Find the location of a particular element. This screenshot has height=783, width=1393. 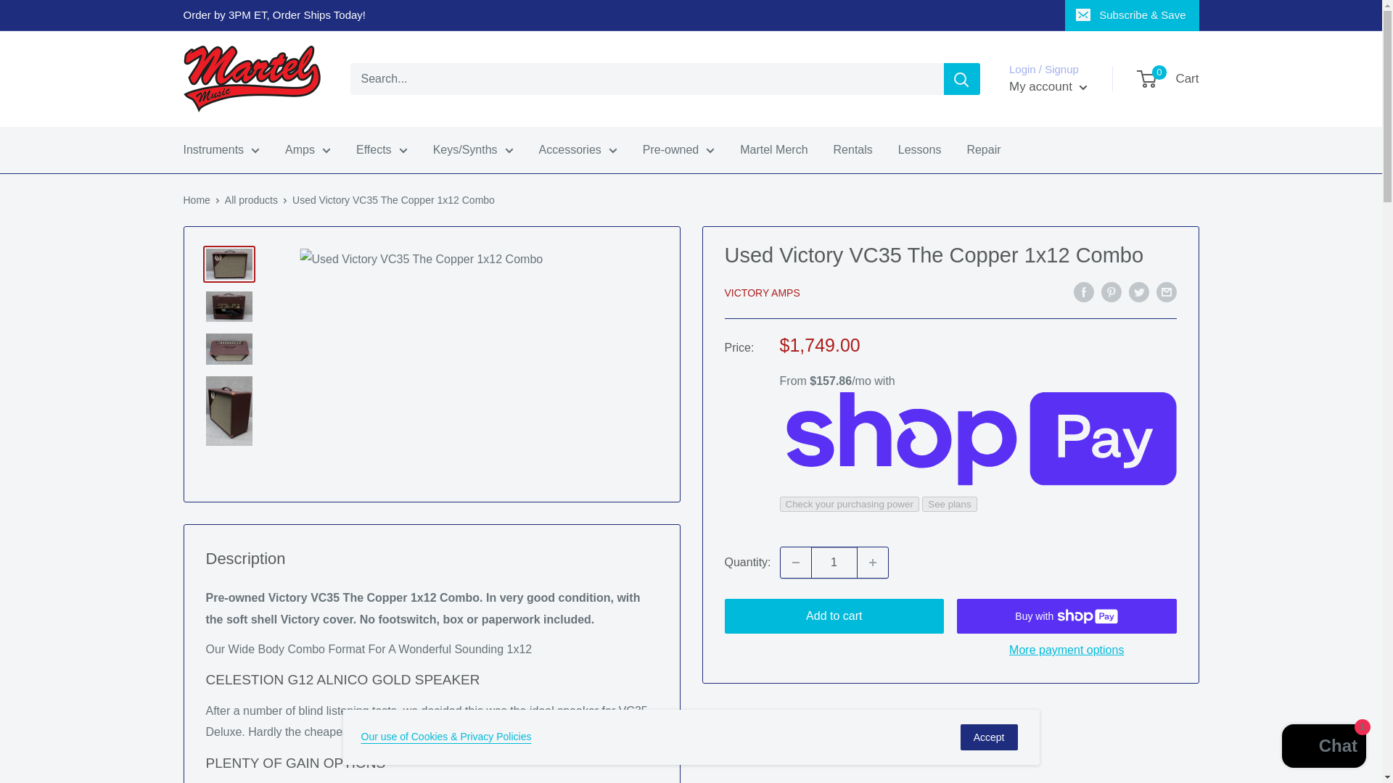

Increase quantity by 1 is located at coordinates (873, 563).